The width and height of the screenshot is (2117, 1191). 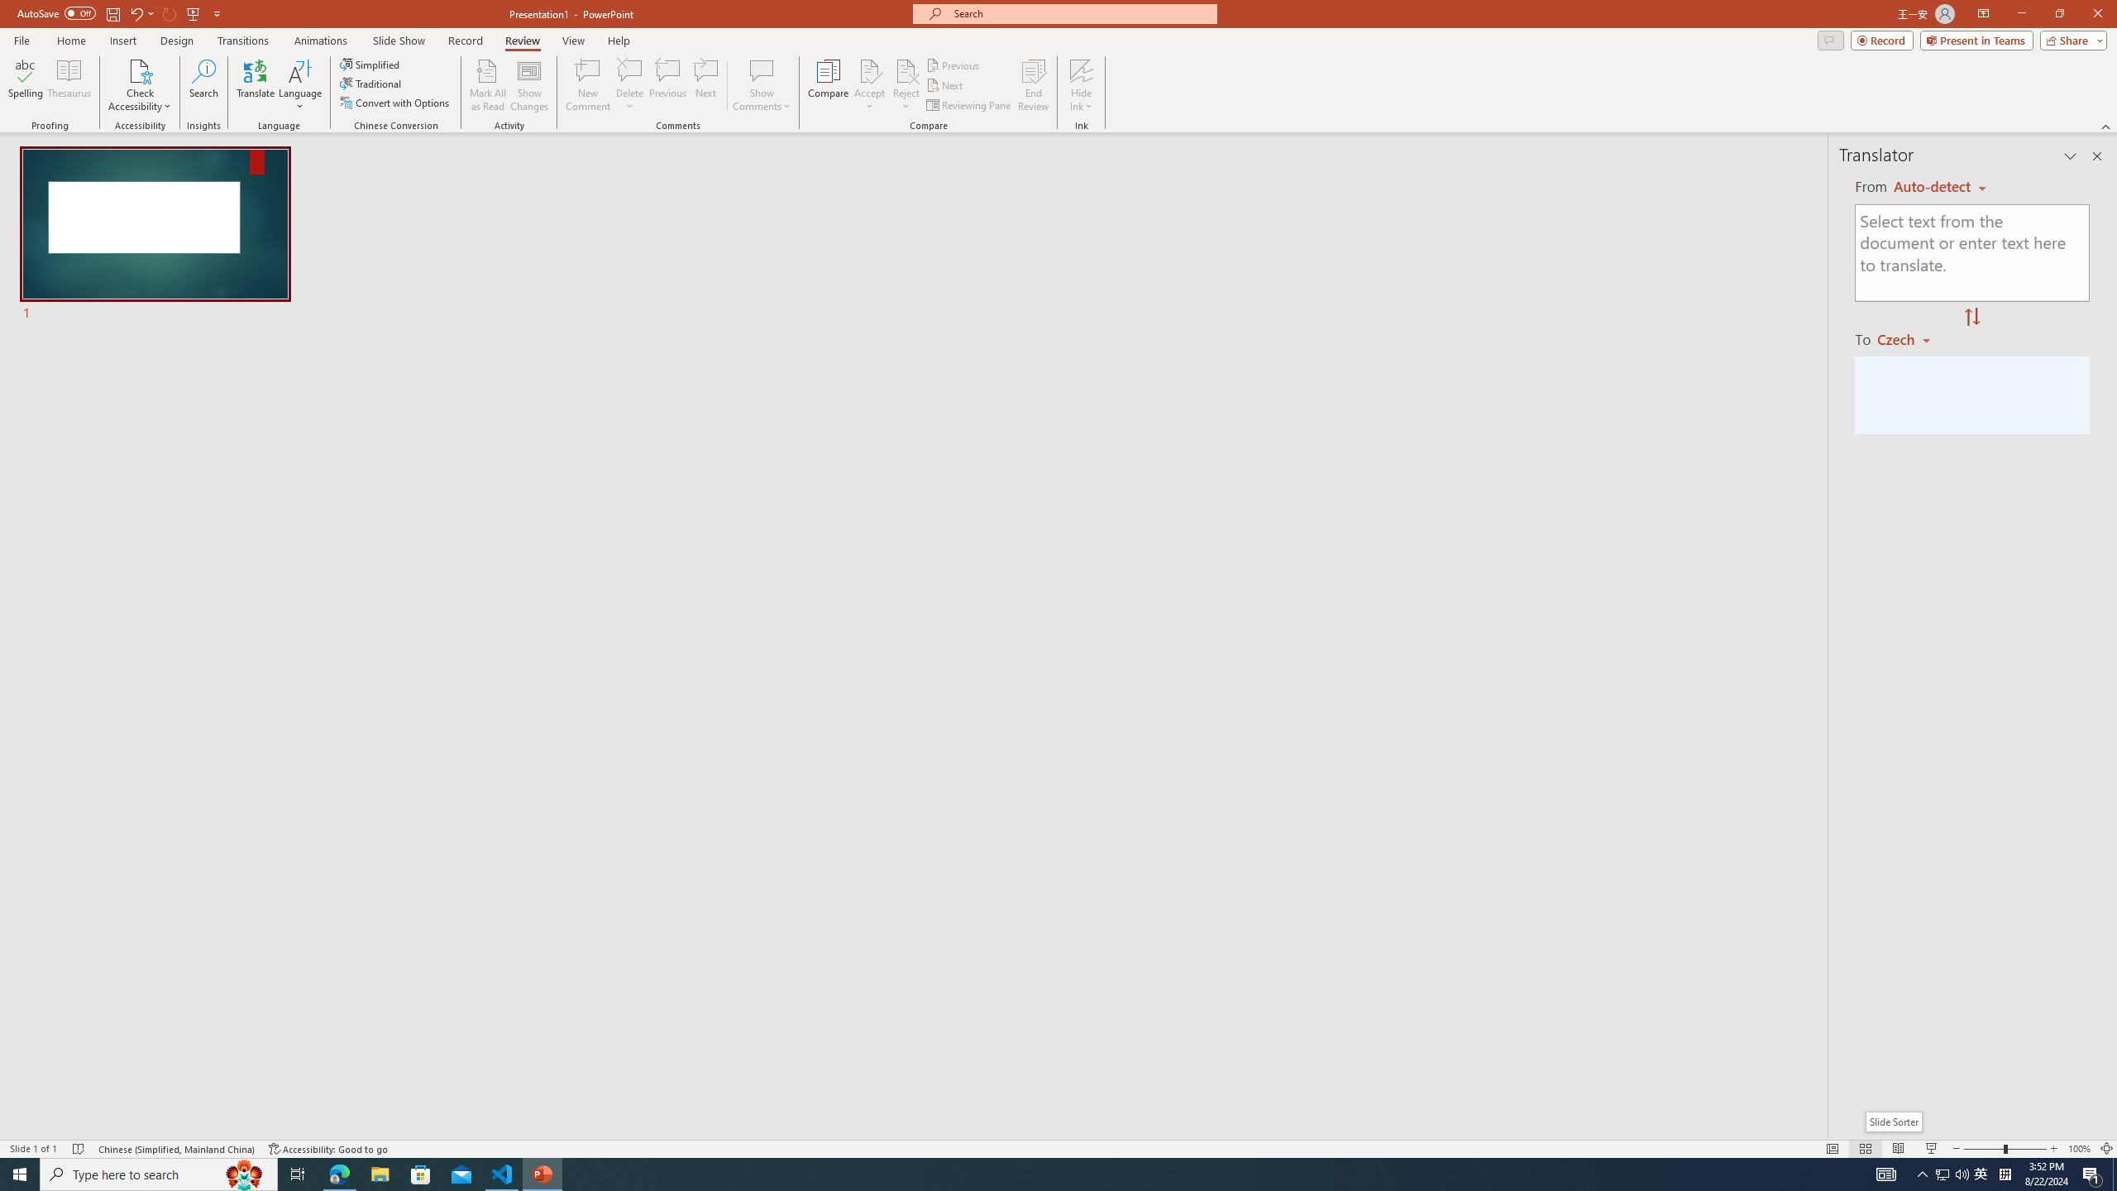 I want to click on Search, so click(x=203, y=85).